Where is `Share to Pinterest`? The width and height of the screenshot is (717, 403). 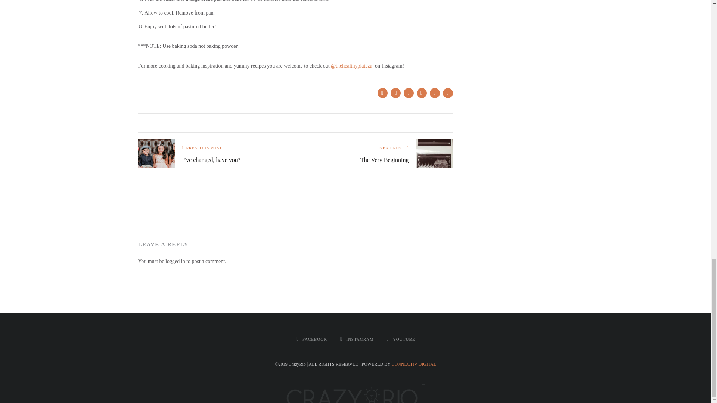
Share to Pinterest is located at coordinates (408, 93).